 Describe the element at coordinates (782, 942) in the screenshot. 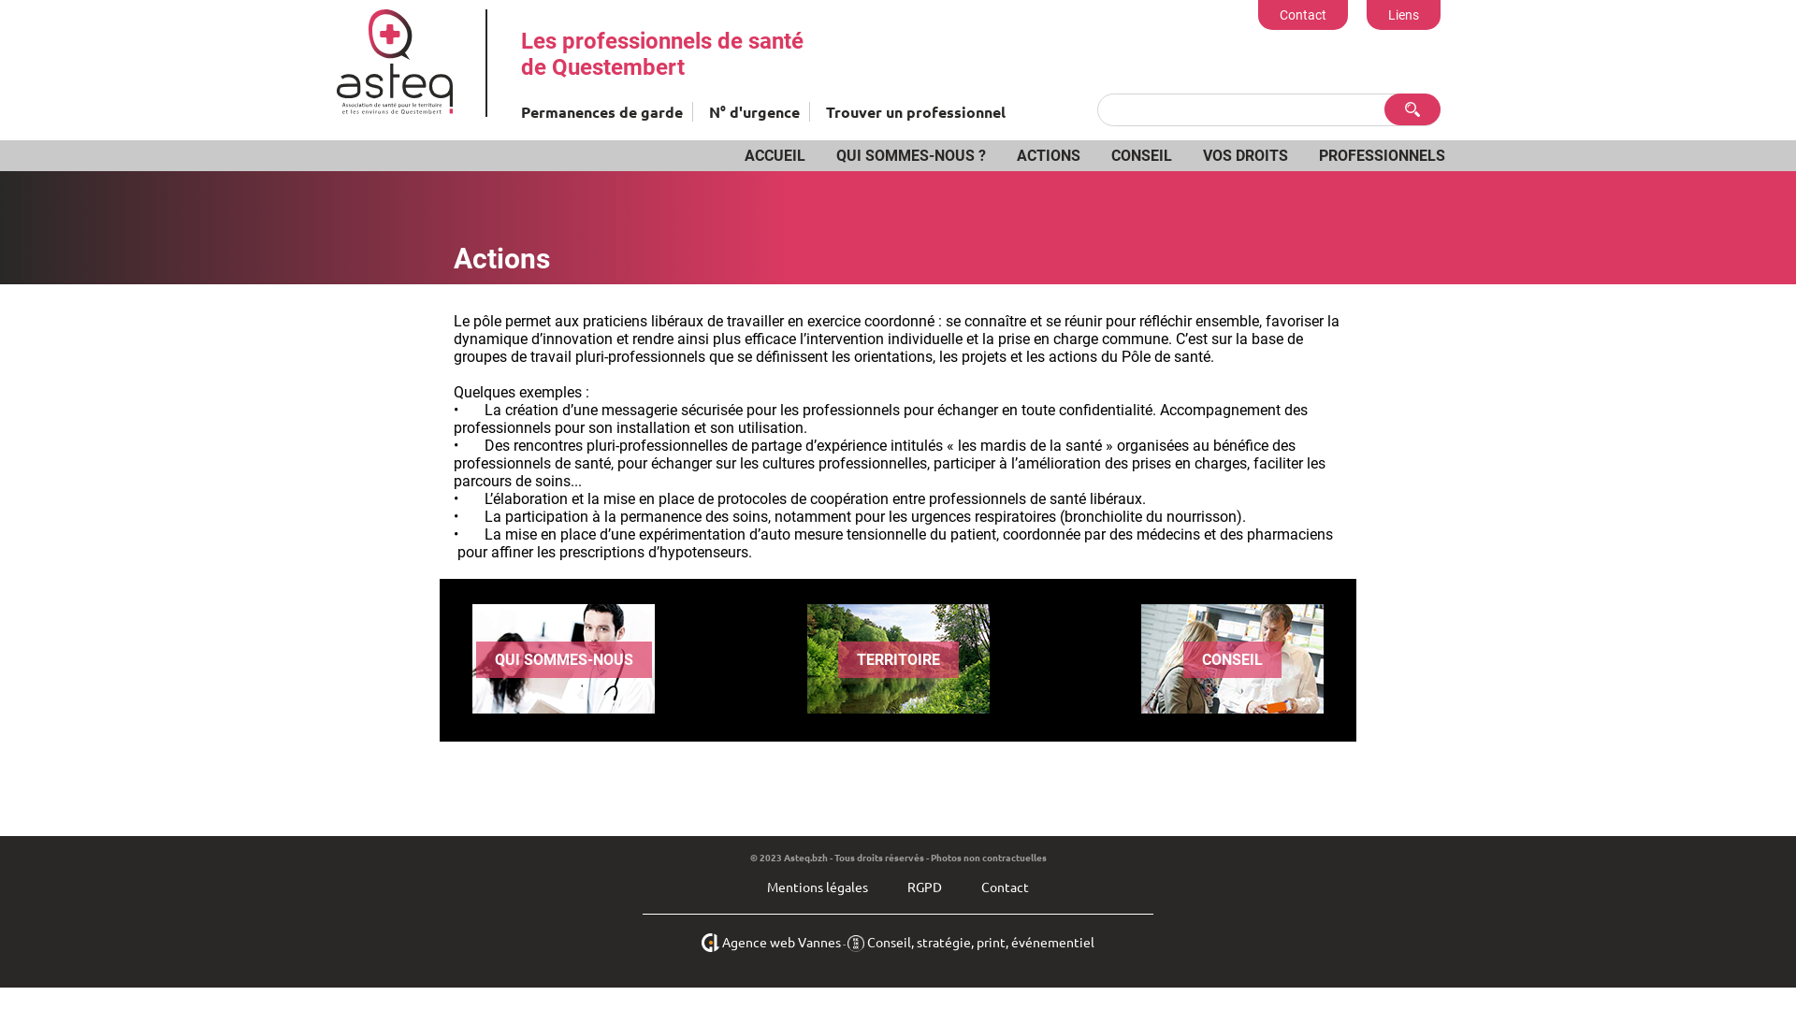

I see `Agence web Vannes` at that location.